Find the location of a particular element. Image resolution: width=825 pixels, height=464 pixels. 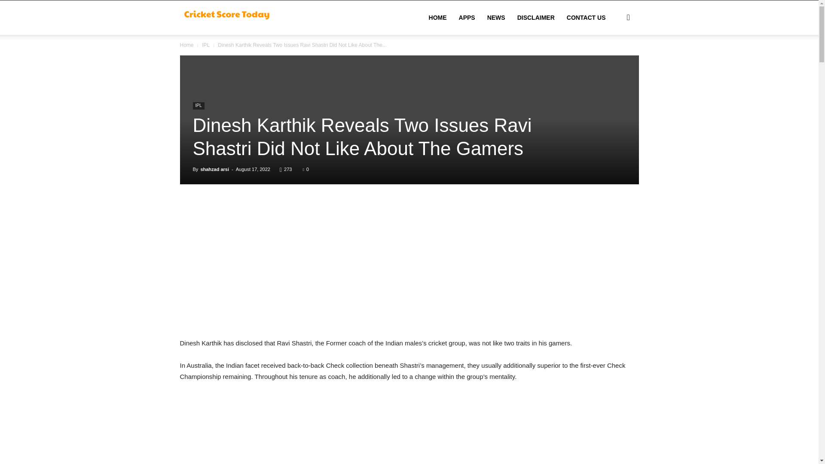

APPS is located at coordinates (467, 18).